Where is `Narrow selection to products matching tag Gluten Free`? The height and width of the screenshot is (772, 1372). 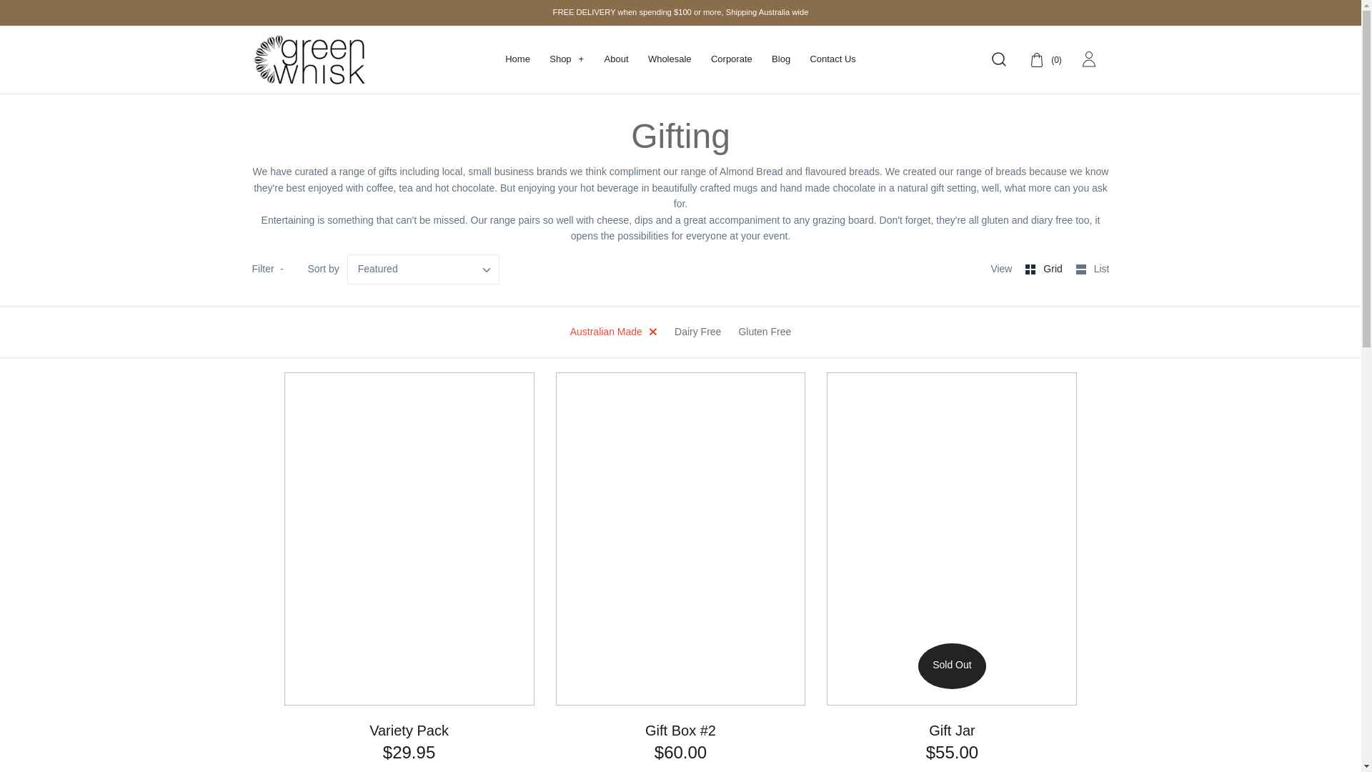
Narrow selection to products matching tag Gluten Free is located at coordinates (765, 332).